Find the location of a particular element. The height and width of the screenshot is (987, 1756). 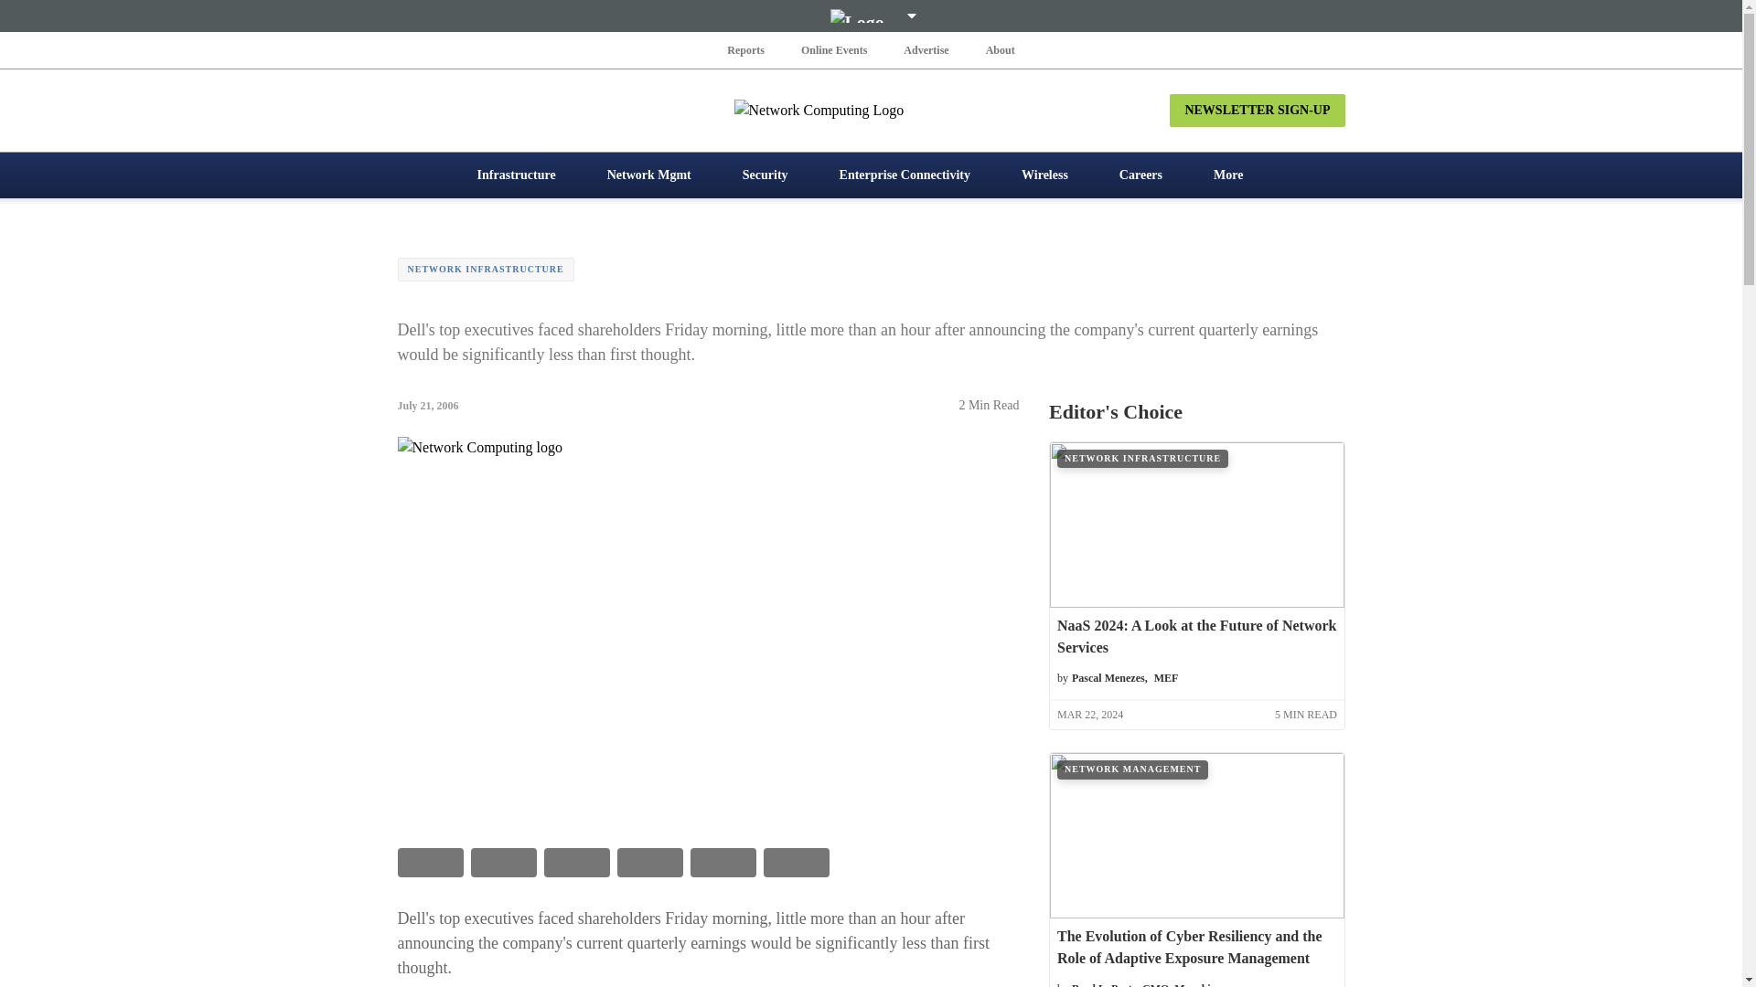

Network Computing Logo is located at coordinates (871, 110).